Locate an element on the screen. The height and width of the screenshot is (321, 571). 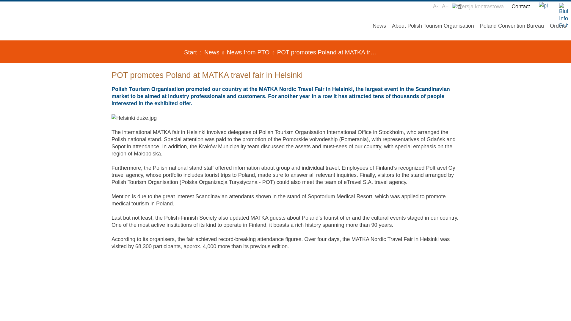
Poland Convention Bureau is located at coordinates (512, 26).